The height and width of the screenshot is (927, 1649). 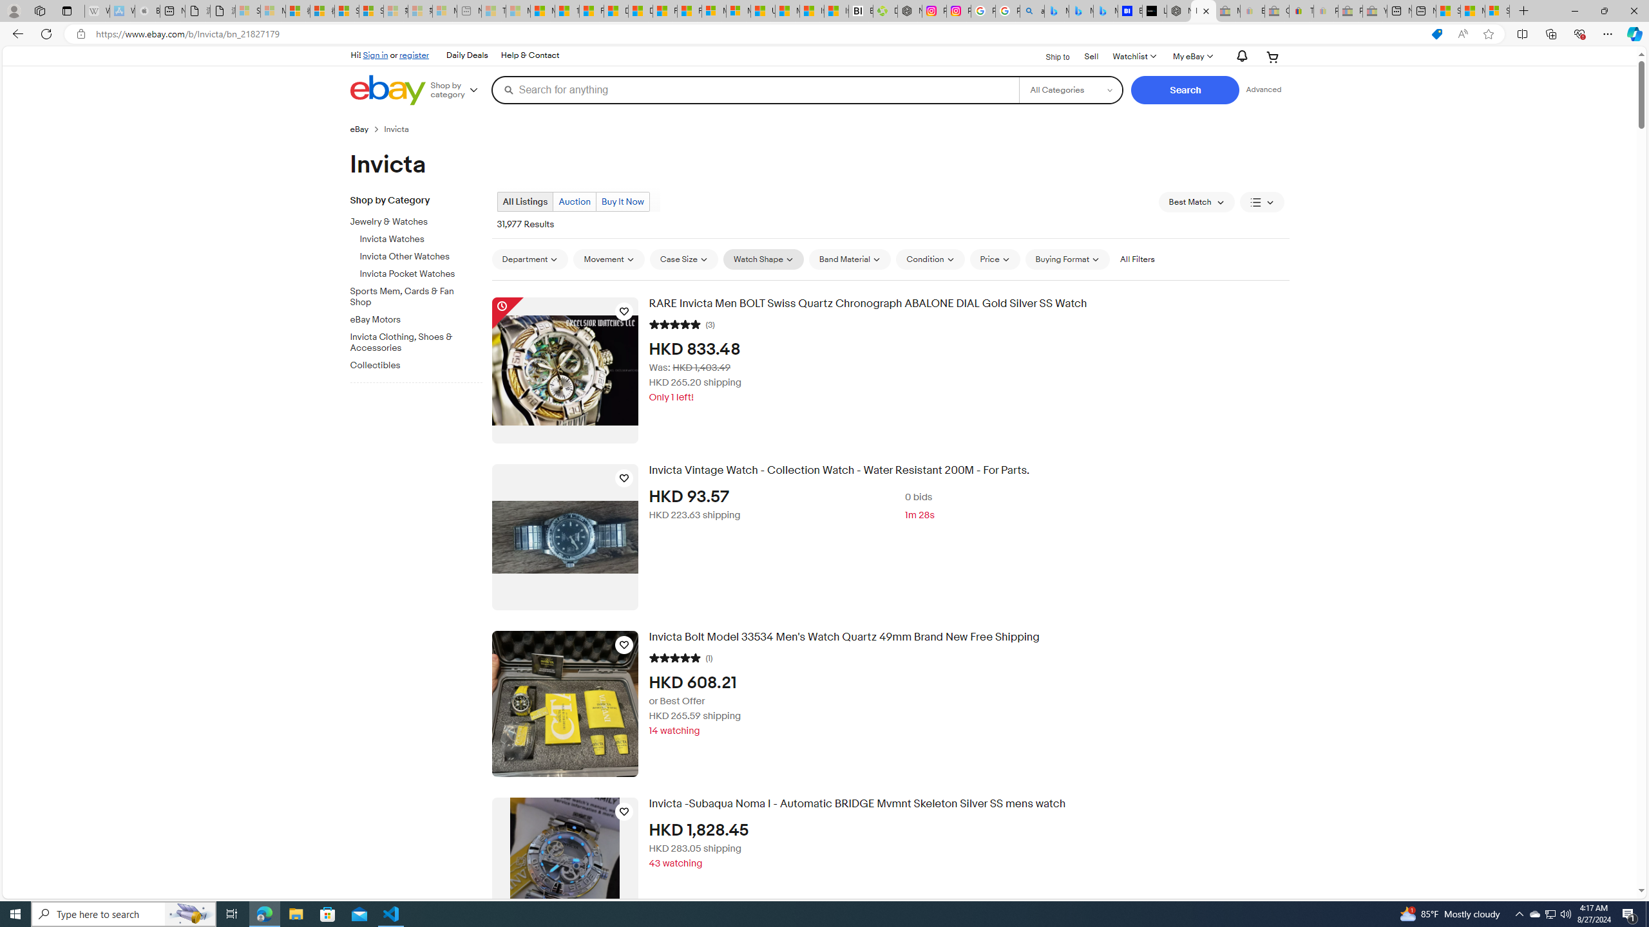 What do you see at coordinates (1067, 259) in the screenshot?
I see `Buying Format` at bounding box center [1067, 259].